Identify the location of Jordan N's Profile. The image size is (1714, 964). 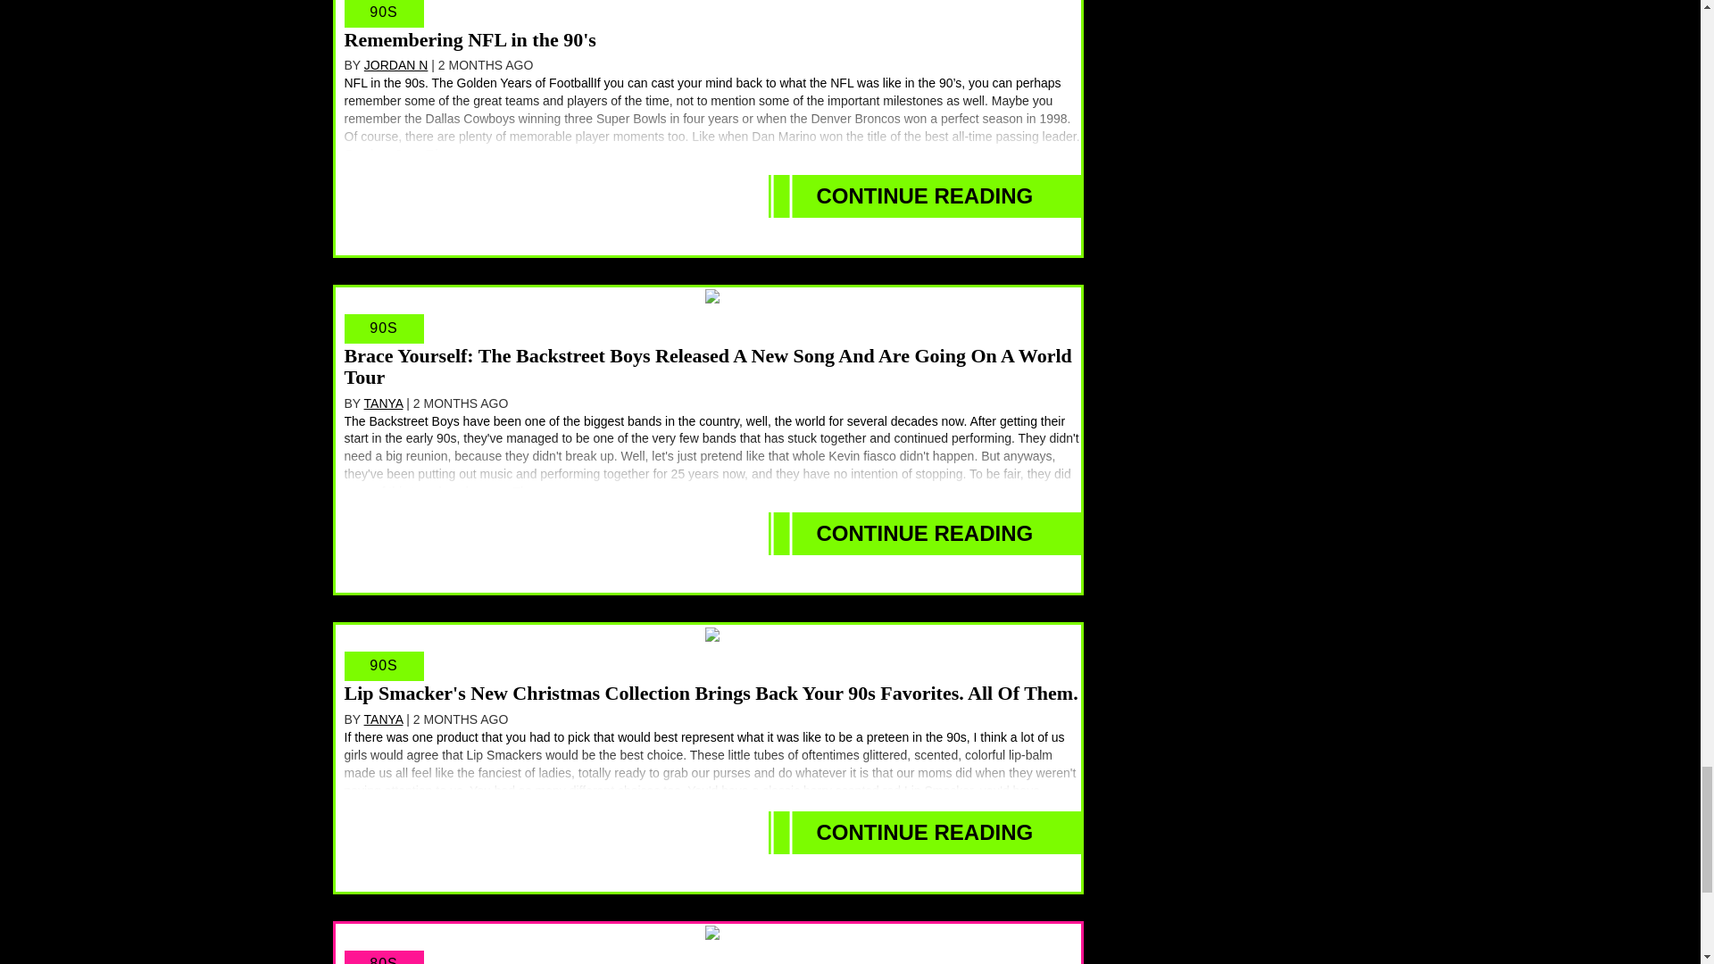
(396, 64).